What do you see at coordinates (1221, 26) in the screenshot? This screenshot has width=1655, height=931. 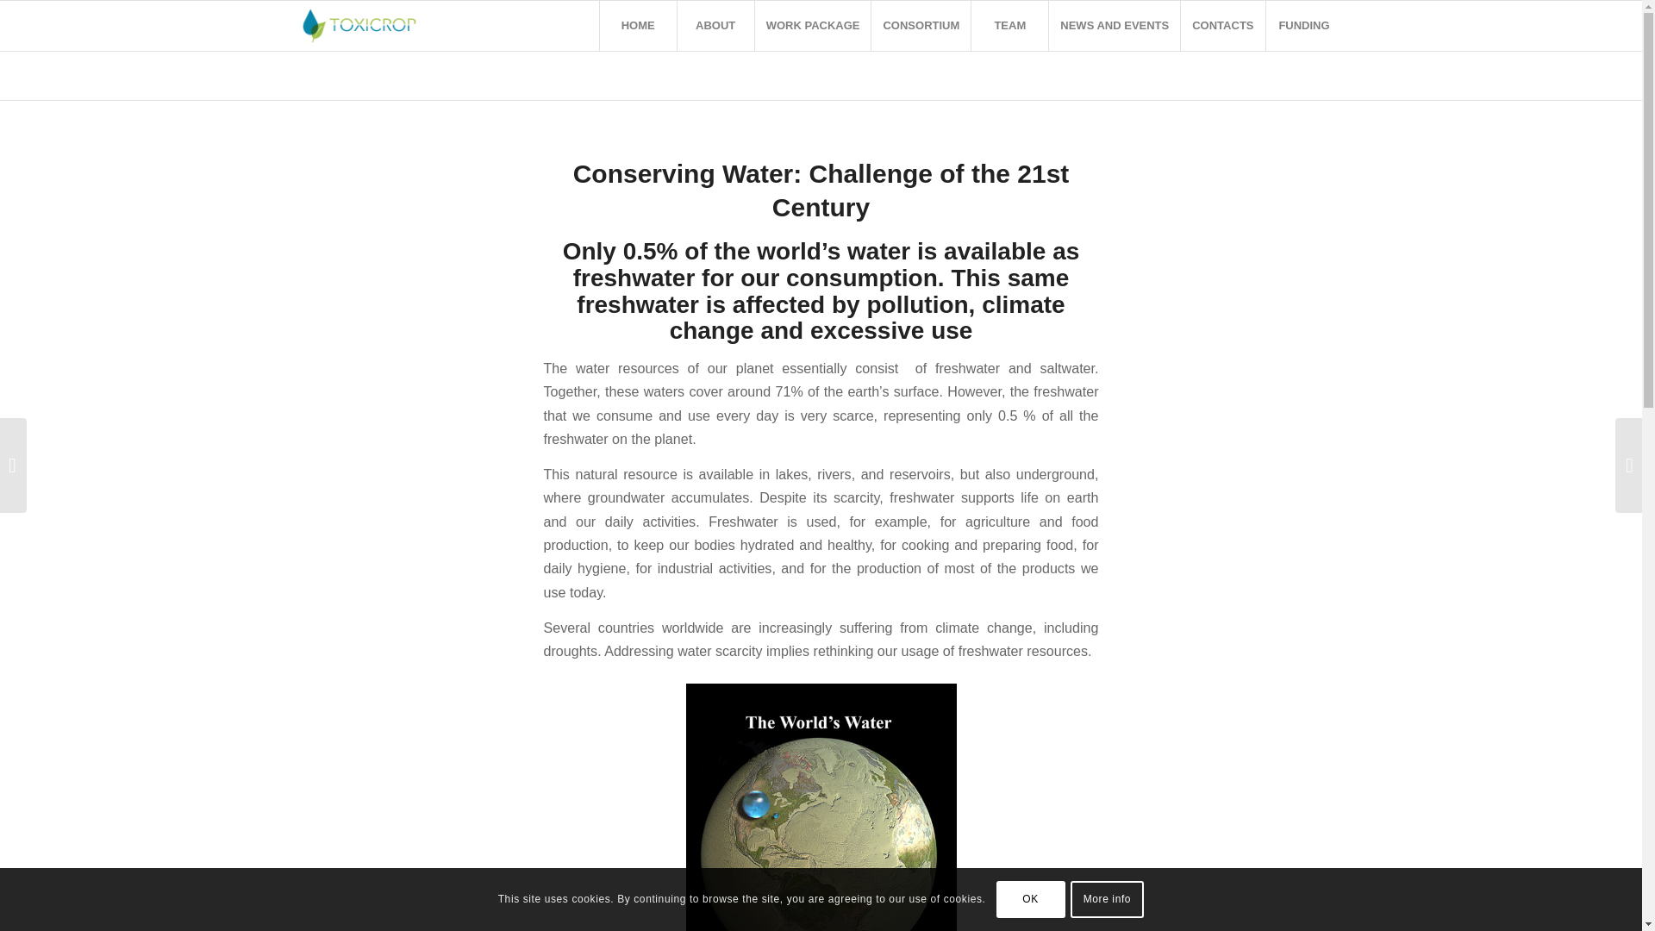 I see `CONTACTS` at bounding box center [1221, 26].